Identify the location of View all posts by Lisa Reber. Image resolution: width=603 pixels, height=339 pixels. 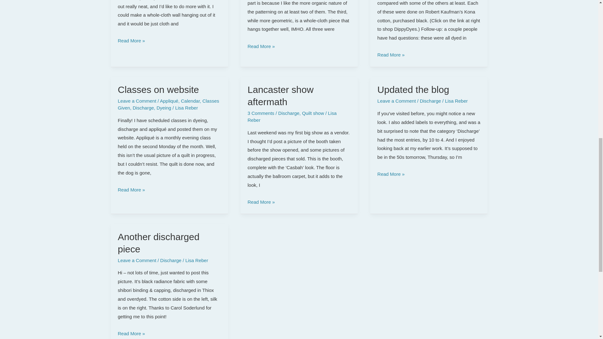
(456, 101).